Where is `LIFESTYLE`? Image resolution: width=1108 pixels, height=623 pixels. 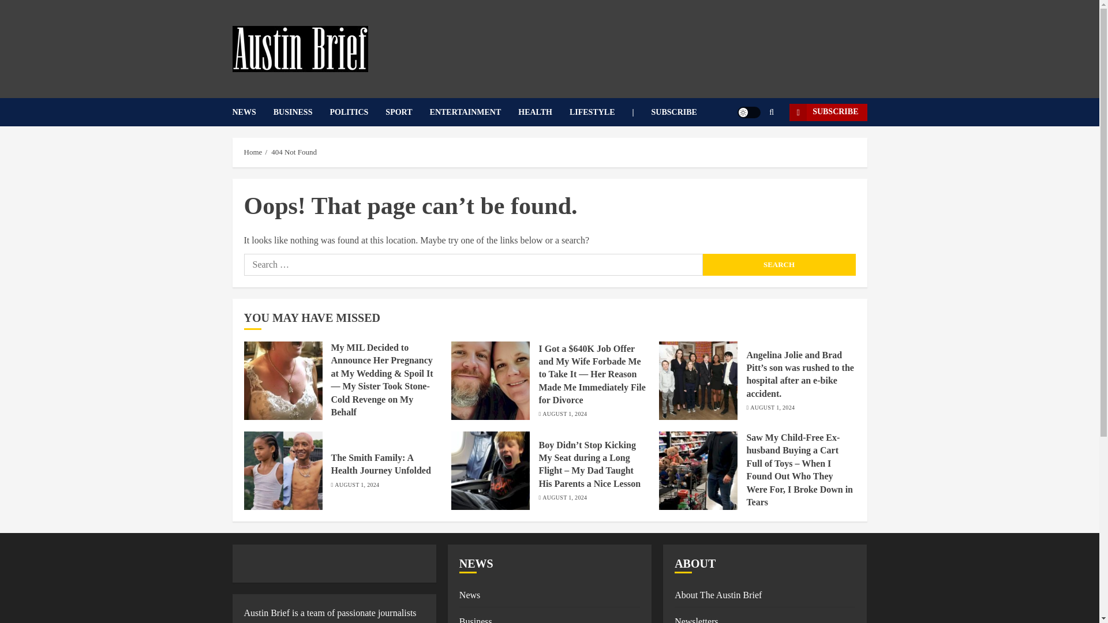 LIFESTYLE is located at coordinates (601, 112).